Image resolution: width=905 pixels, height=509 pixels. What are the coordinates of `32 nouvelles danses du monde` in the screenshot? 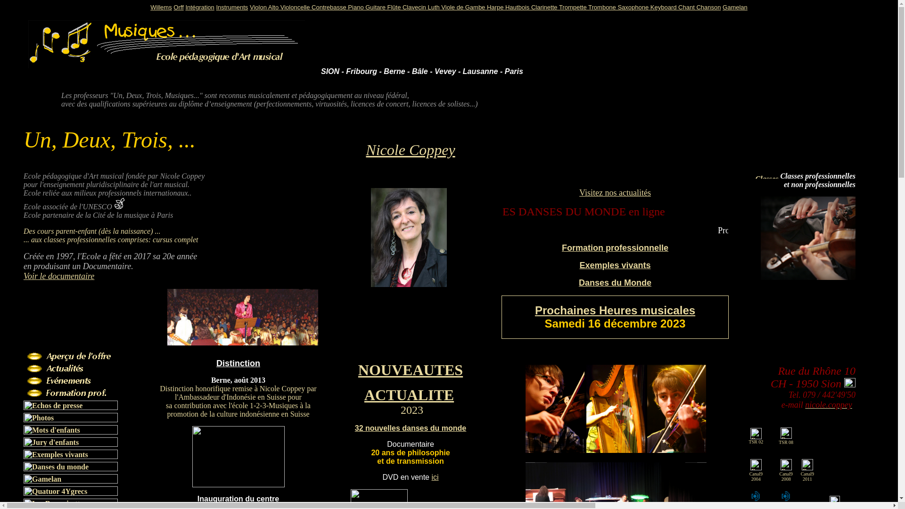 It's located at (411, 428).